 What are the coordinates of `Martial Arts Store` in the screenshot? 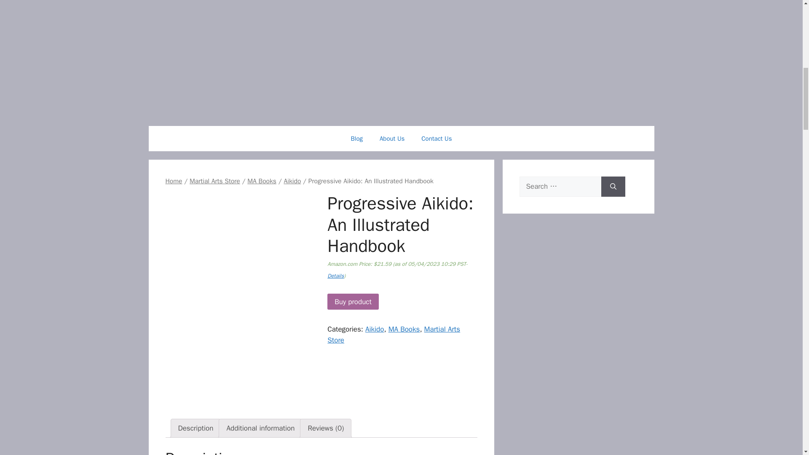 It's located at (215, 181).